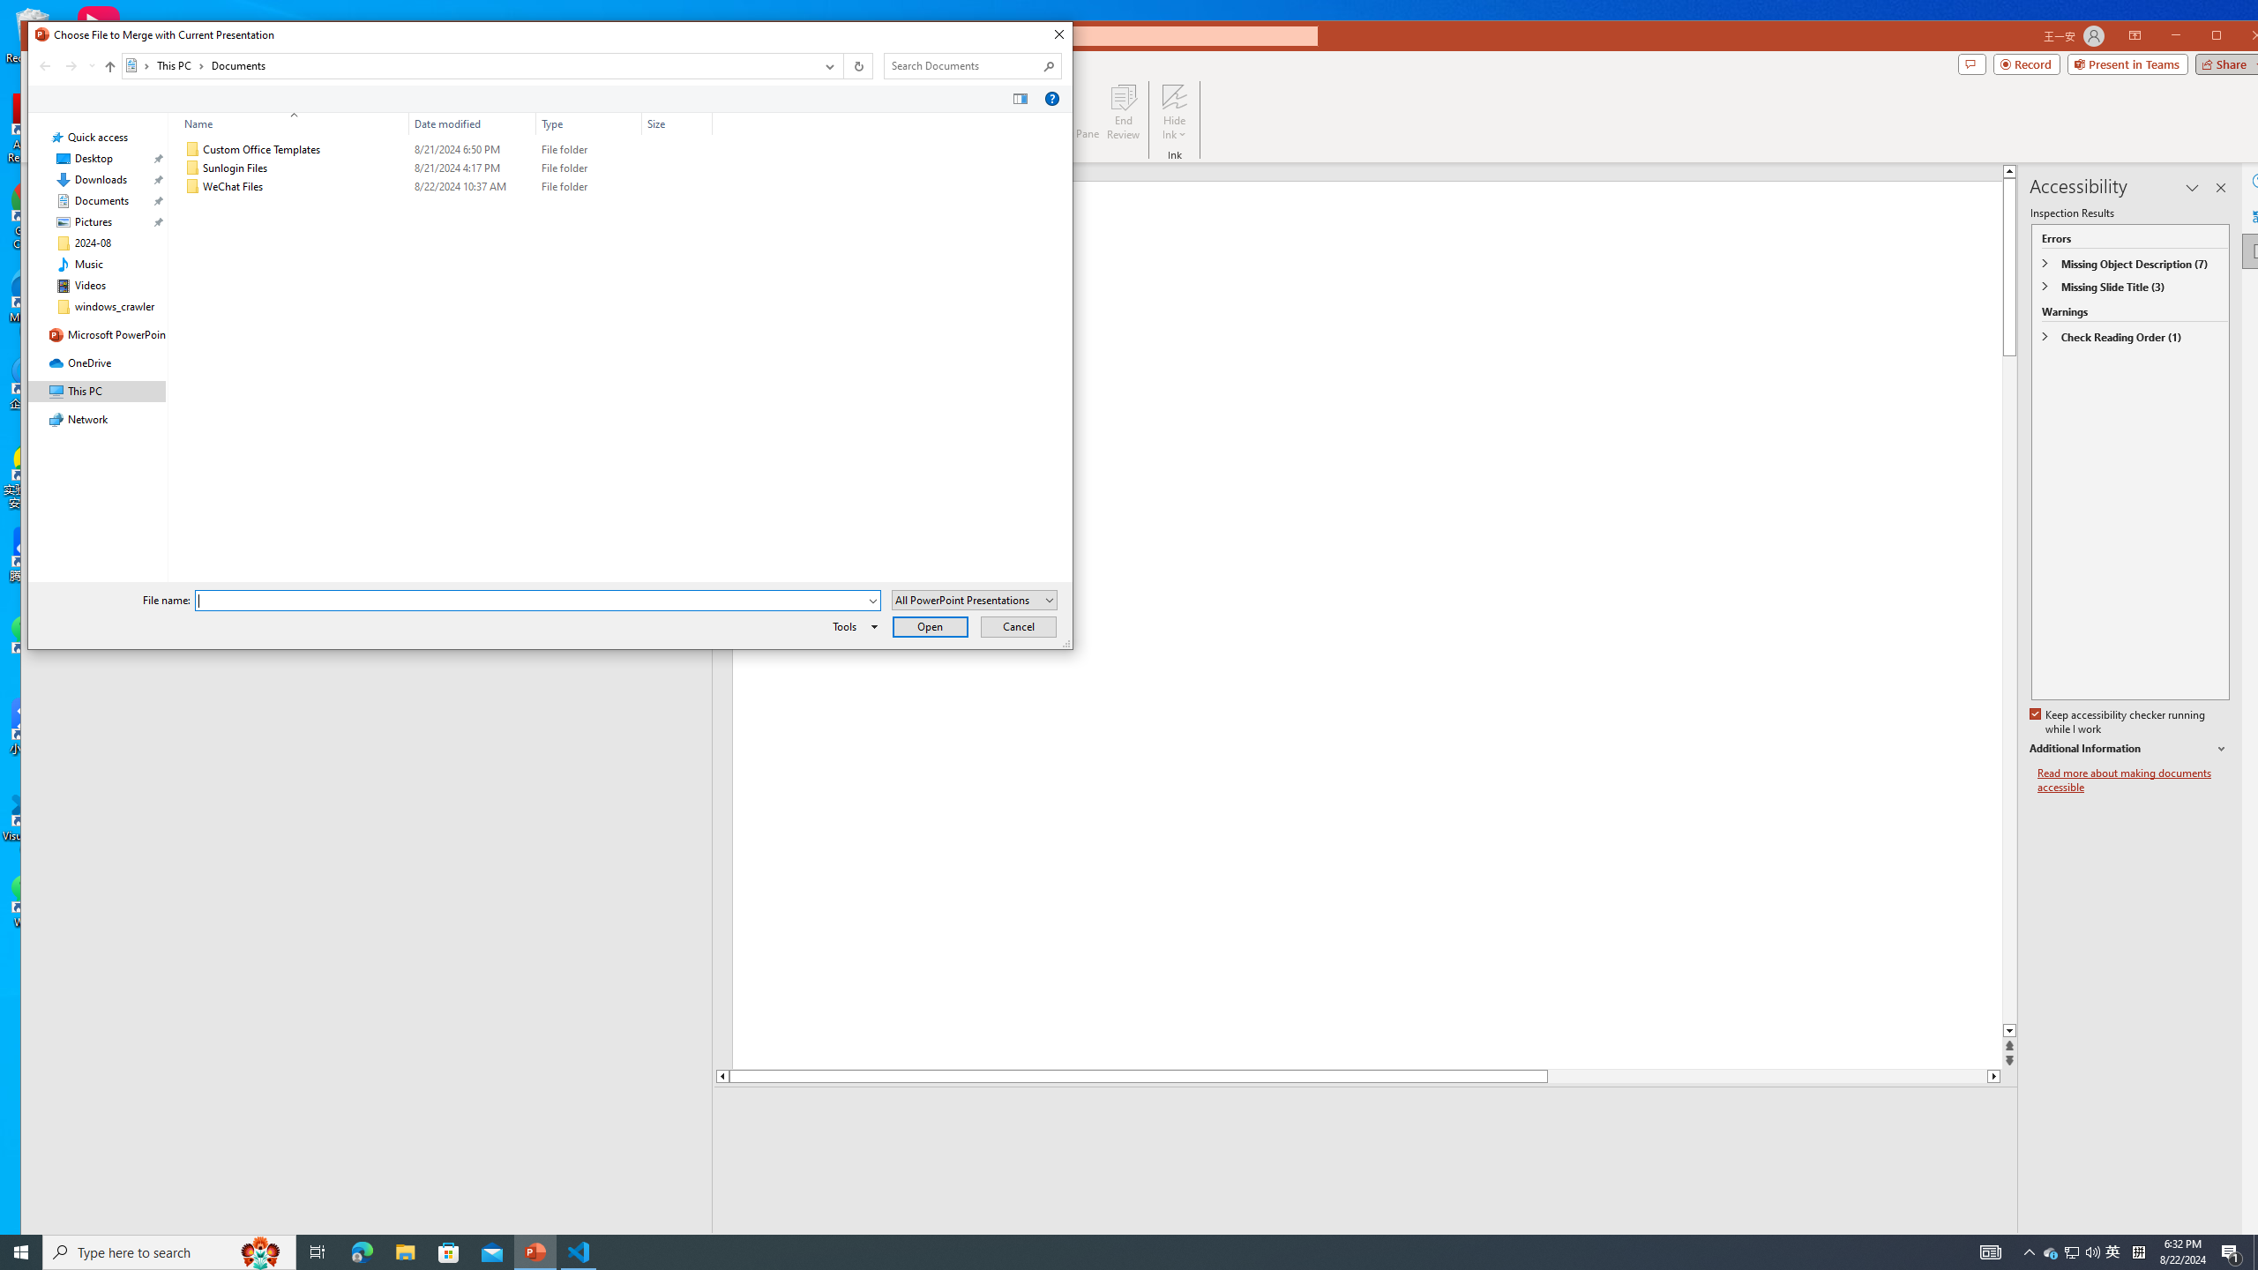 This screenshot has width=2258, height=1270. Describe the element at coordinates (1768, 1076) in the screenshot. I see `Page down` at that location.